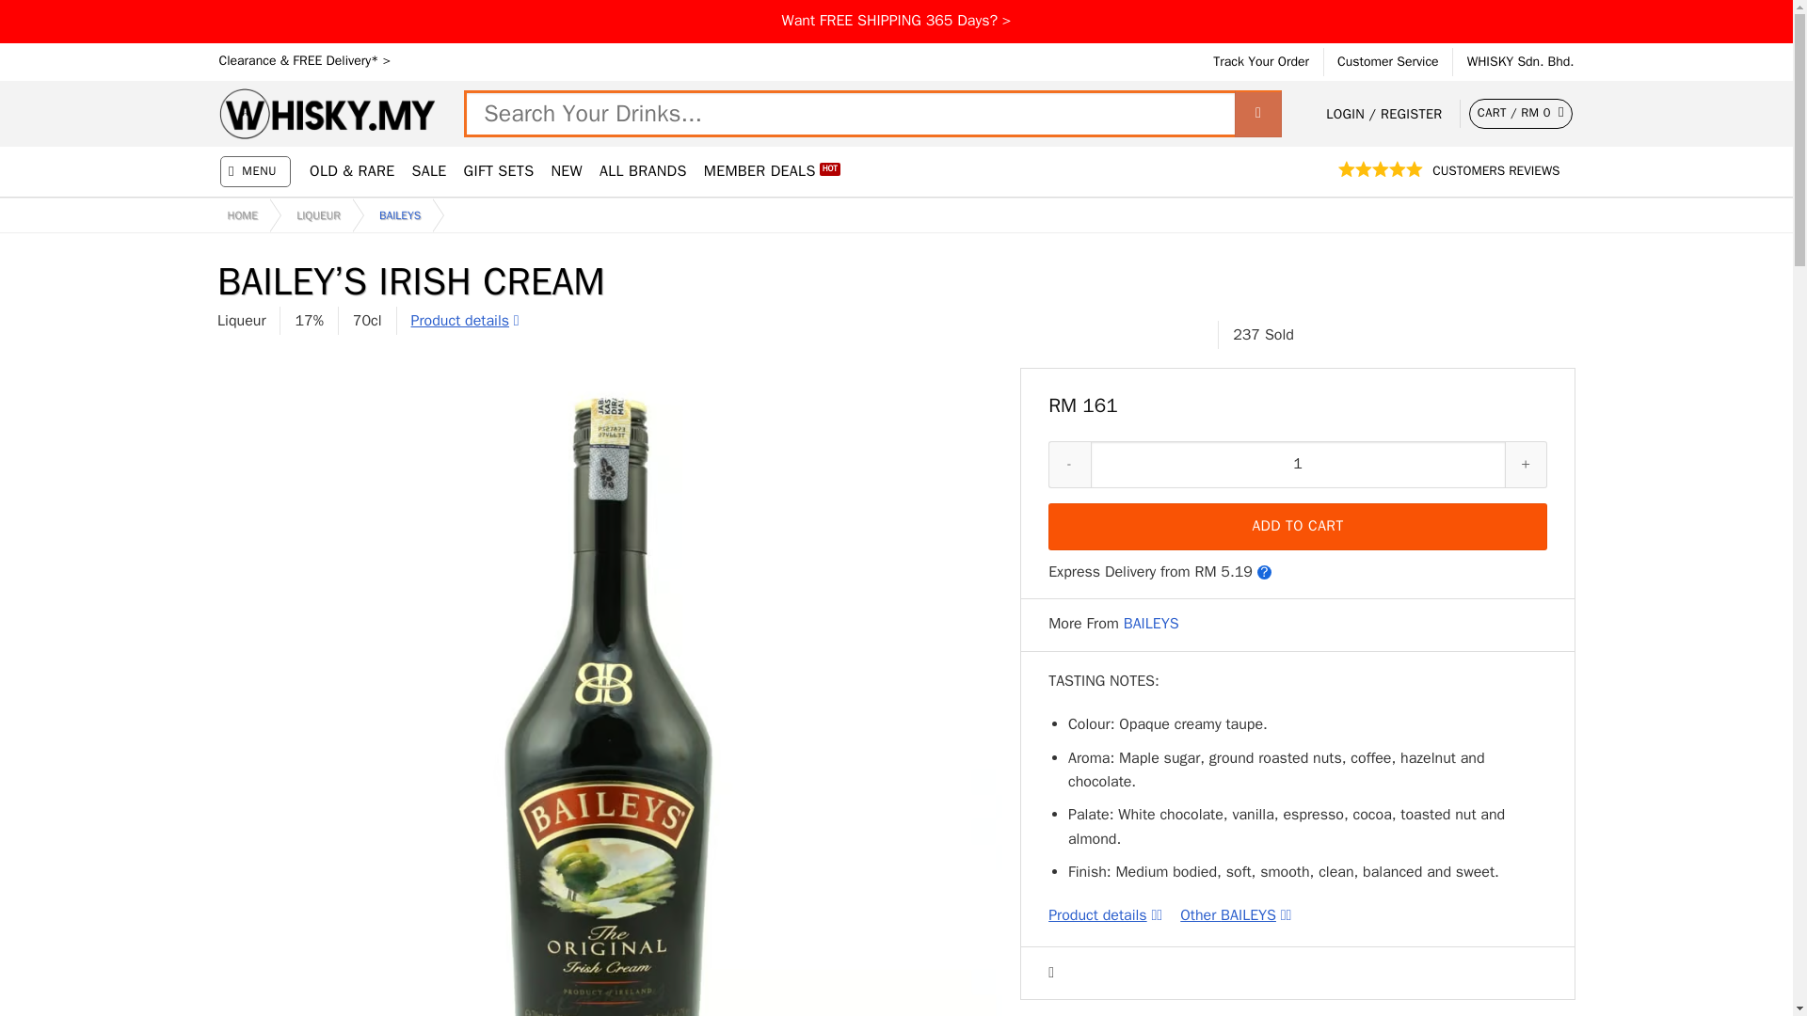 This screenshot has width=1807, height=1016. I want to click on Checkout, so click(1520, 113).